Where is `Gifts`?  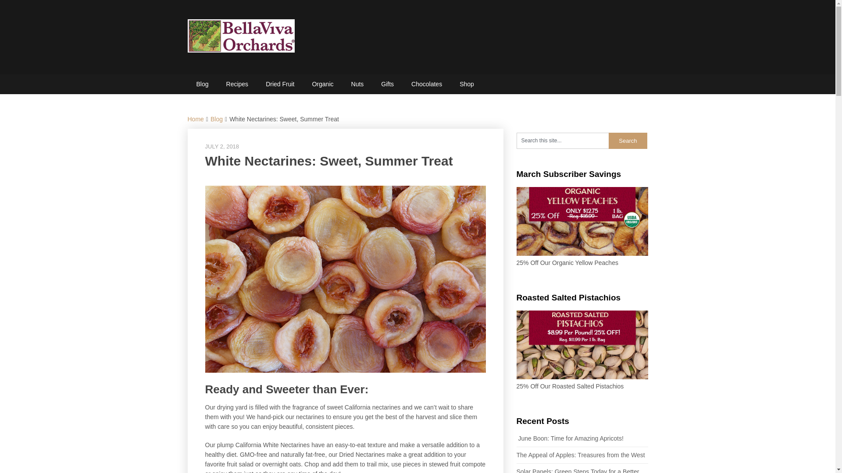
Gifts is located at coordinates (387, 84).